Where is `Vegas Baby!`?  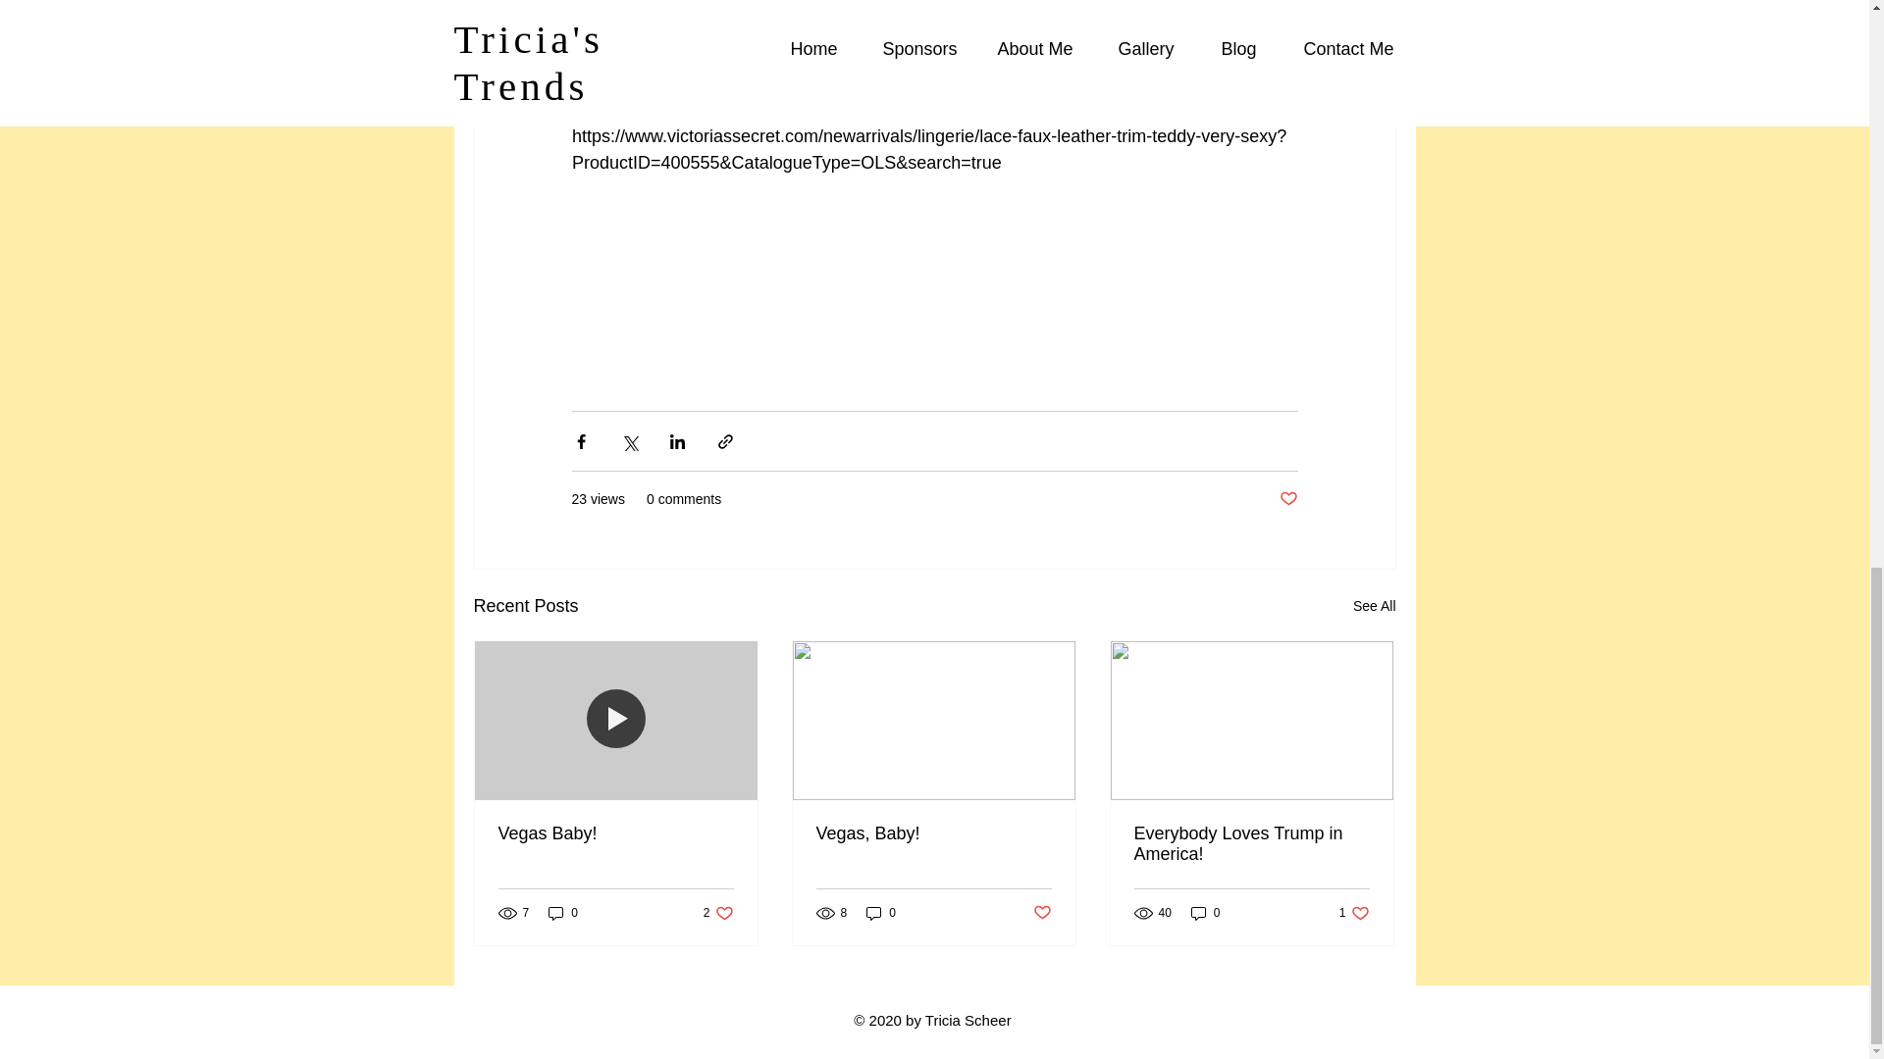
Vegas Baby! is located at coordinates (1354, 913).